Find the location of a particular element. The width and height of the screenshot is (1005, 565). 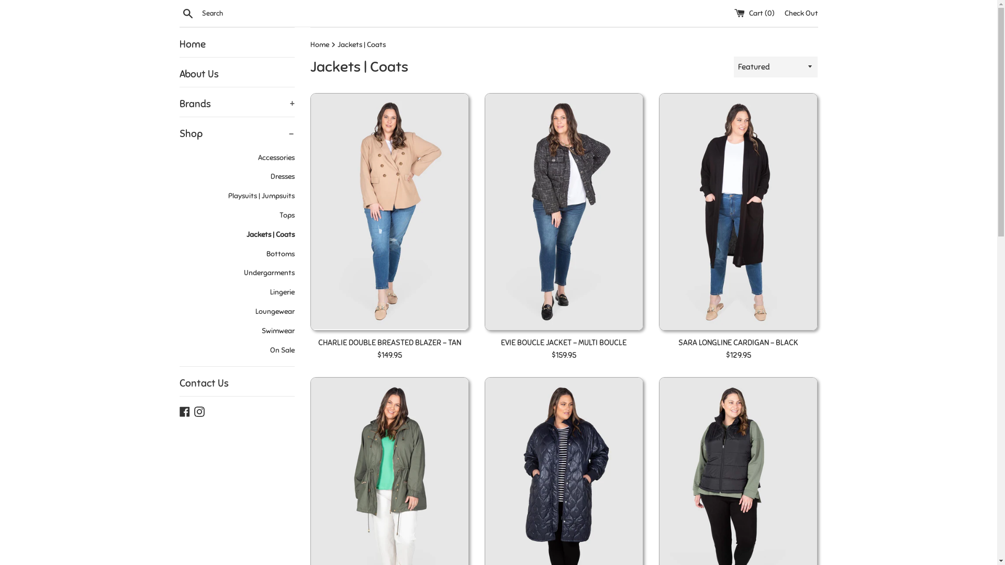

Swimwear is located at coordinates (237, 332).